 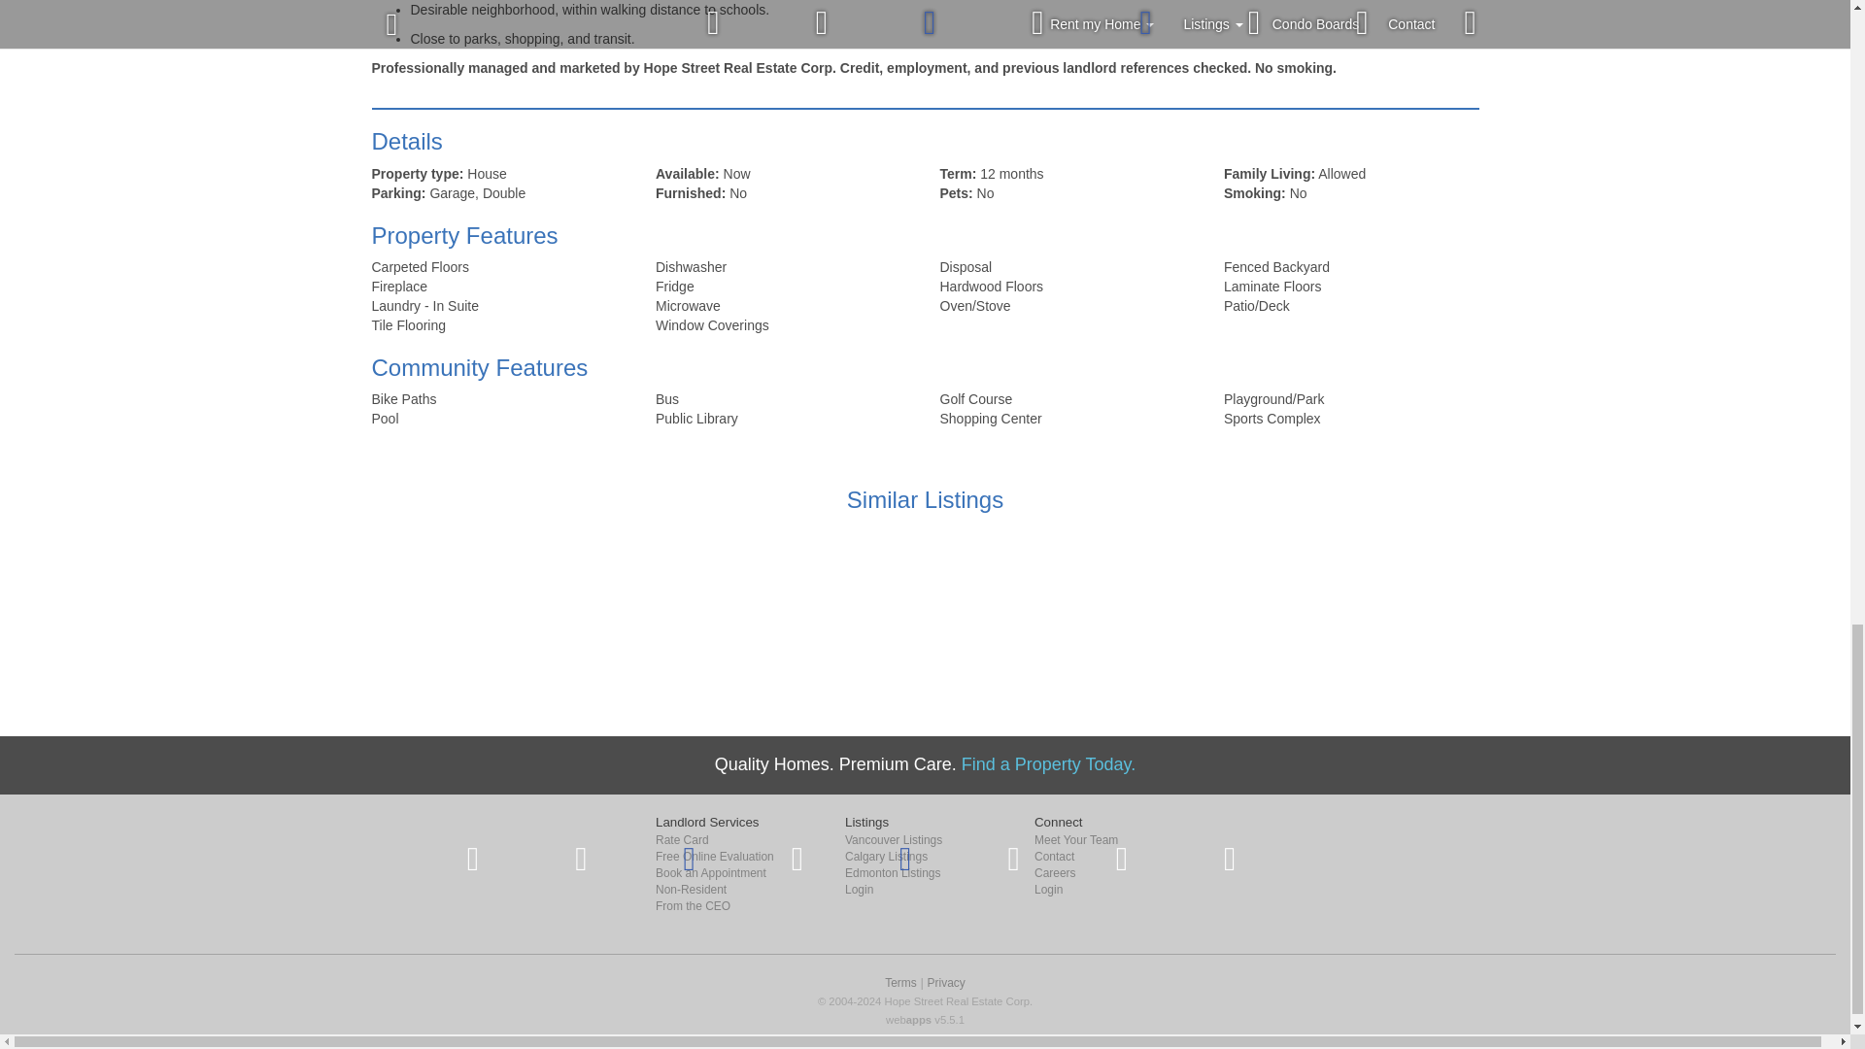 What do you see at coordinates (1049, 763) in the screenshot?
I see `Find a Property Today.` at bounding box center [1049, 763].